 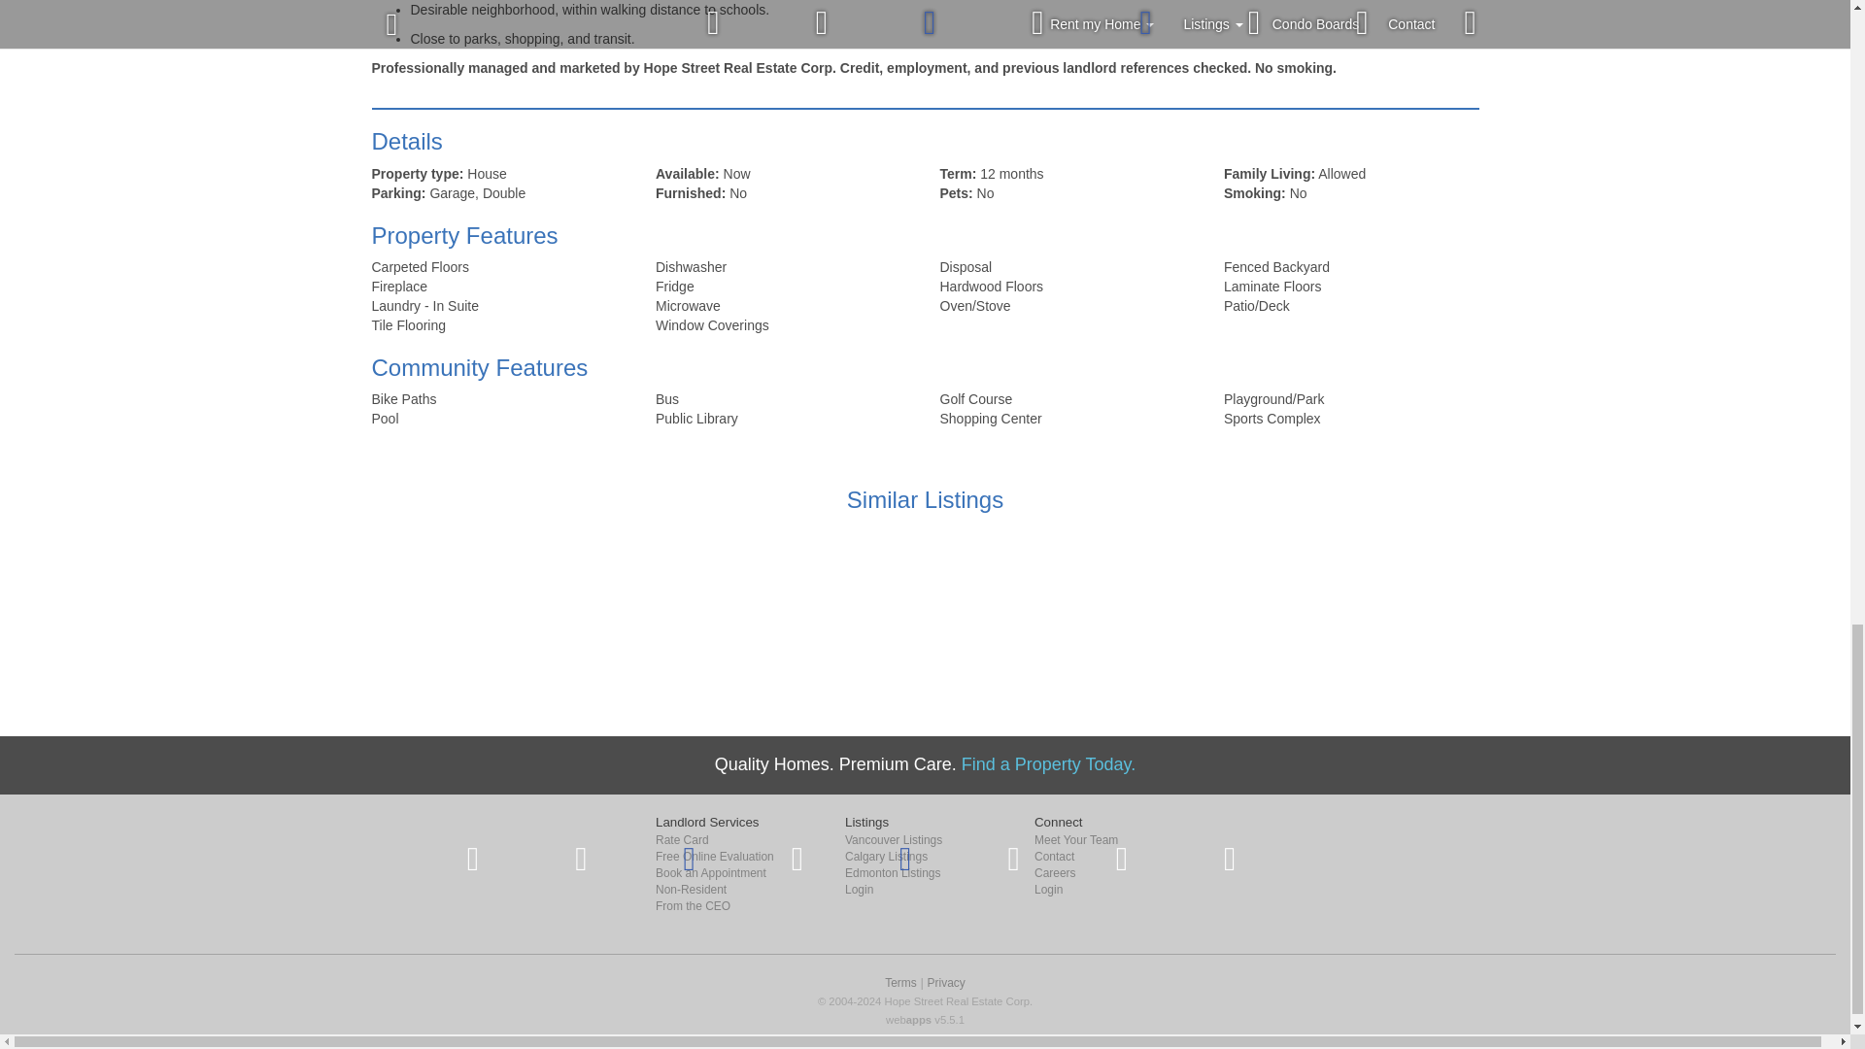 What do you see at coordinates (1049, 763) in the screenshot?
I see `Find a Property Today.` at bounding box center [1049, 763].